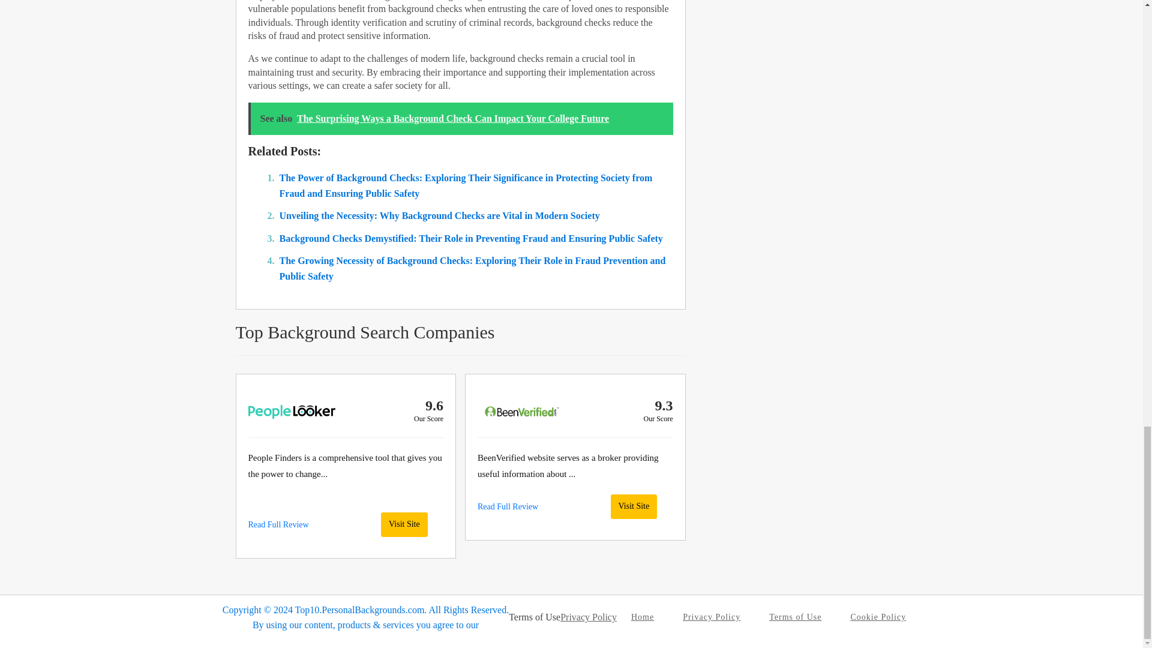  Describe the element at coordinates (508, 506) in the screenshot. I see `Read Full Review` at that location.